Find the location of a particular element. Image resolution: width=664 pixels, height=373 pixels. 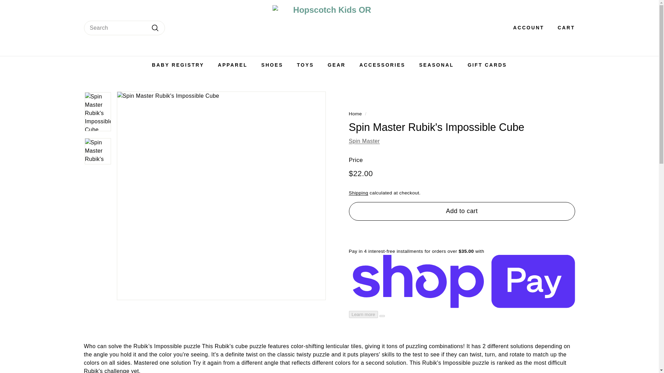

Spin Master is located at coordinates (364, 141).